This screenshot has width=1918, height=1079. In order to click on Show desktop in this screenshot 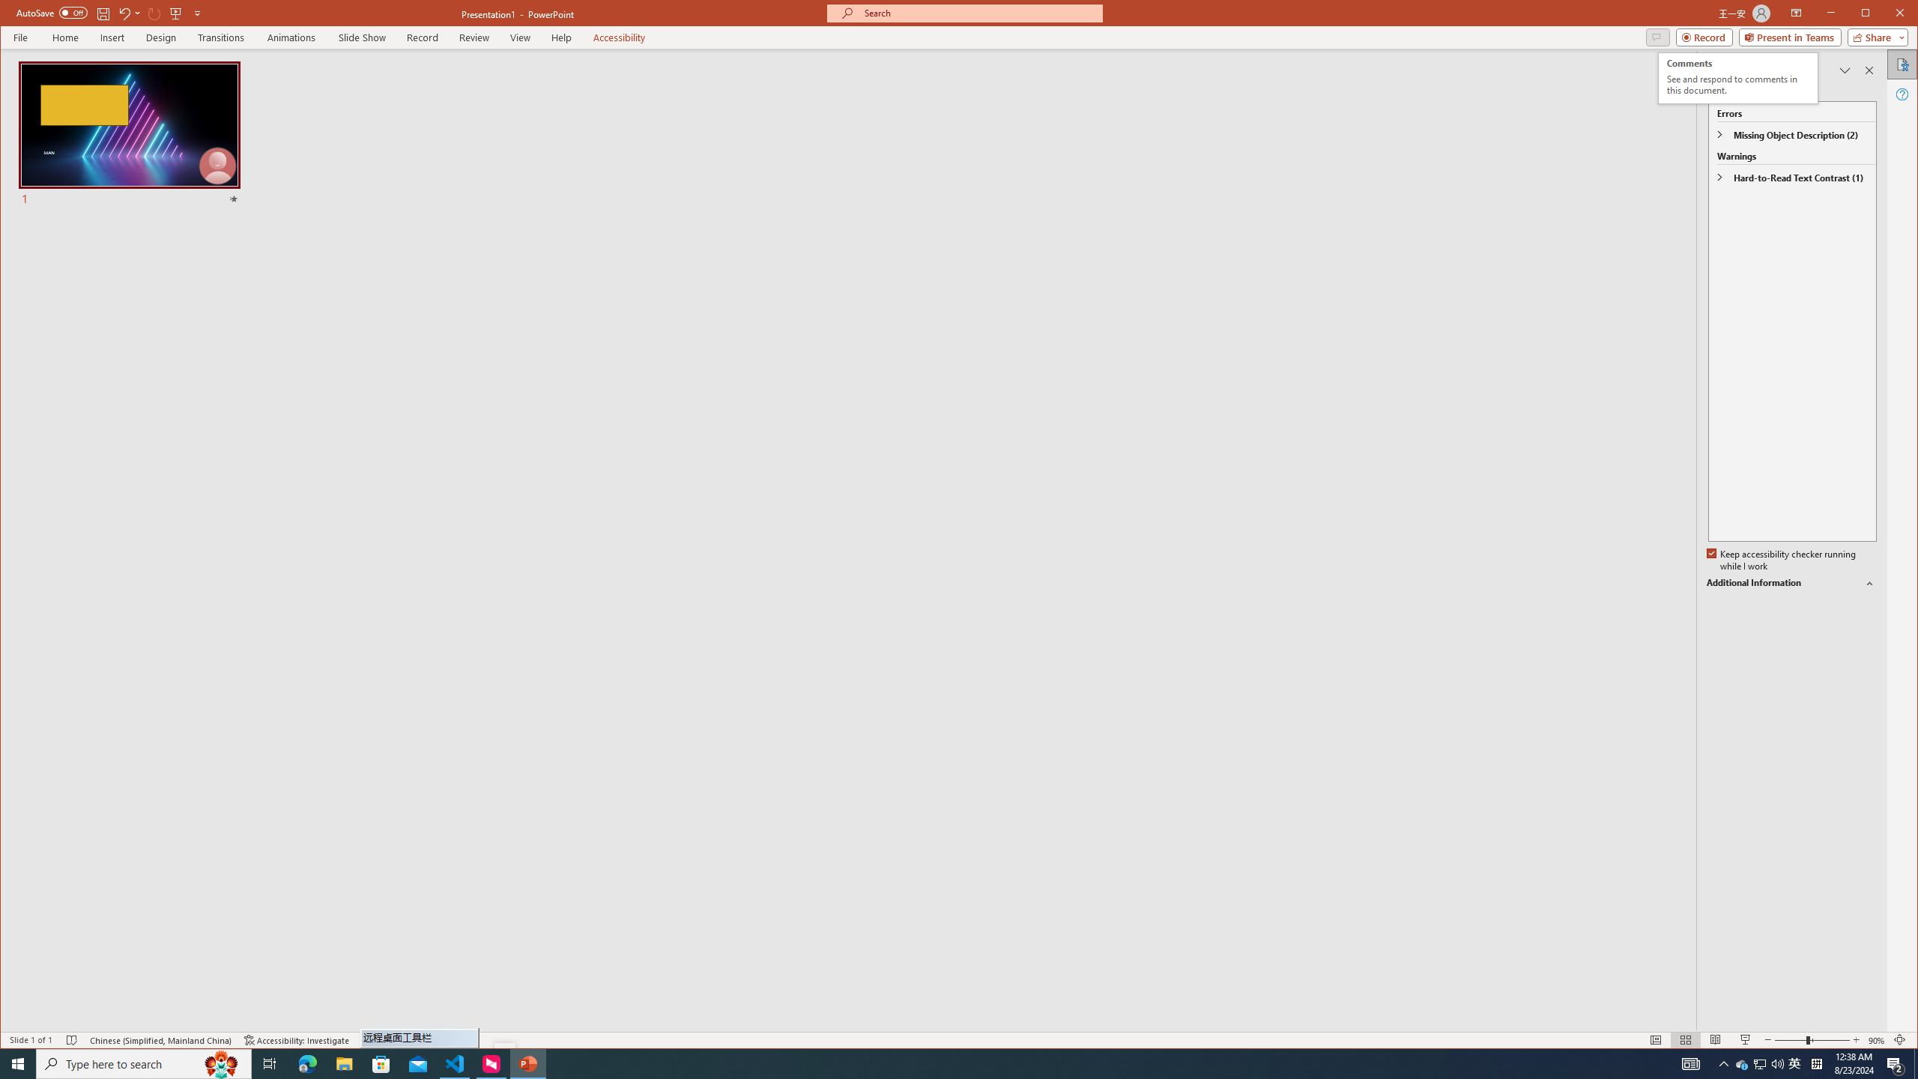, I will do `click(1916, 1064)`.